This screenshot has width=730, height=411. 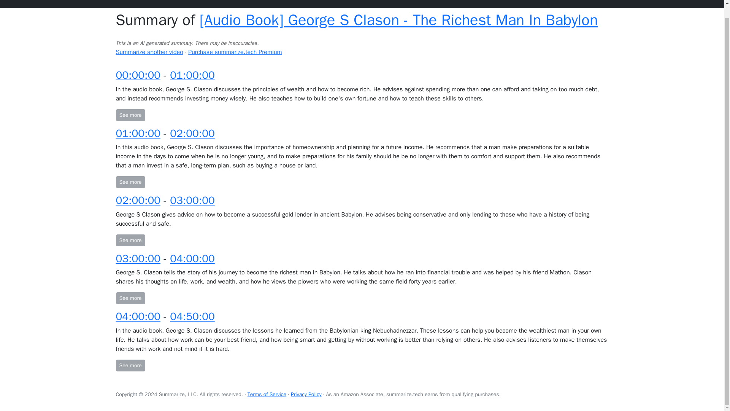 What do you see at coordinates (192, 200) in the screenshot?
I see `03:00:00` at bounding box center [192, 200].